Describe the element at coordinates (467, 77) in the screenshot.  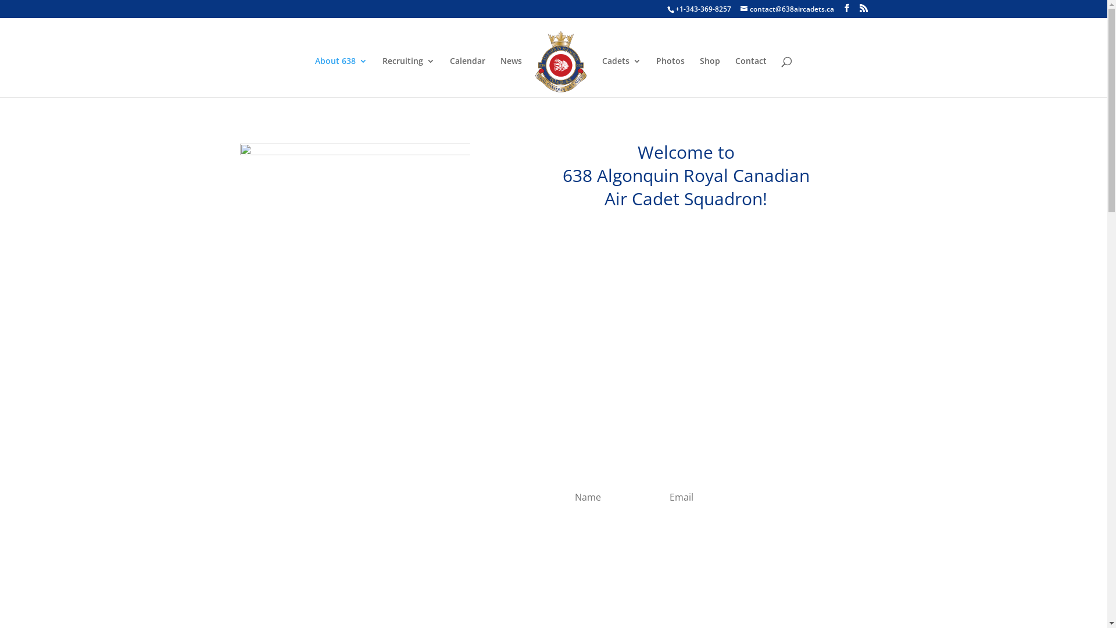
I see `Calendar` at that location.